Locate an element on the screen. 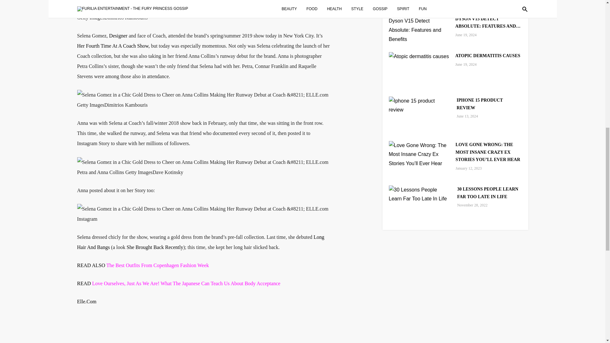  Atopic dermatitis causes is located at coordinates (419, 56).